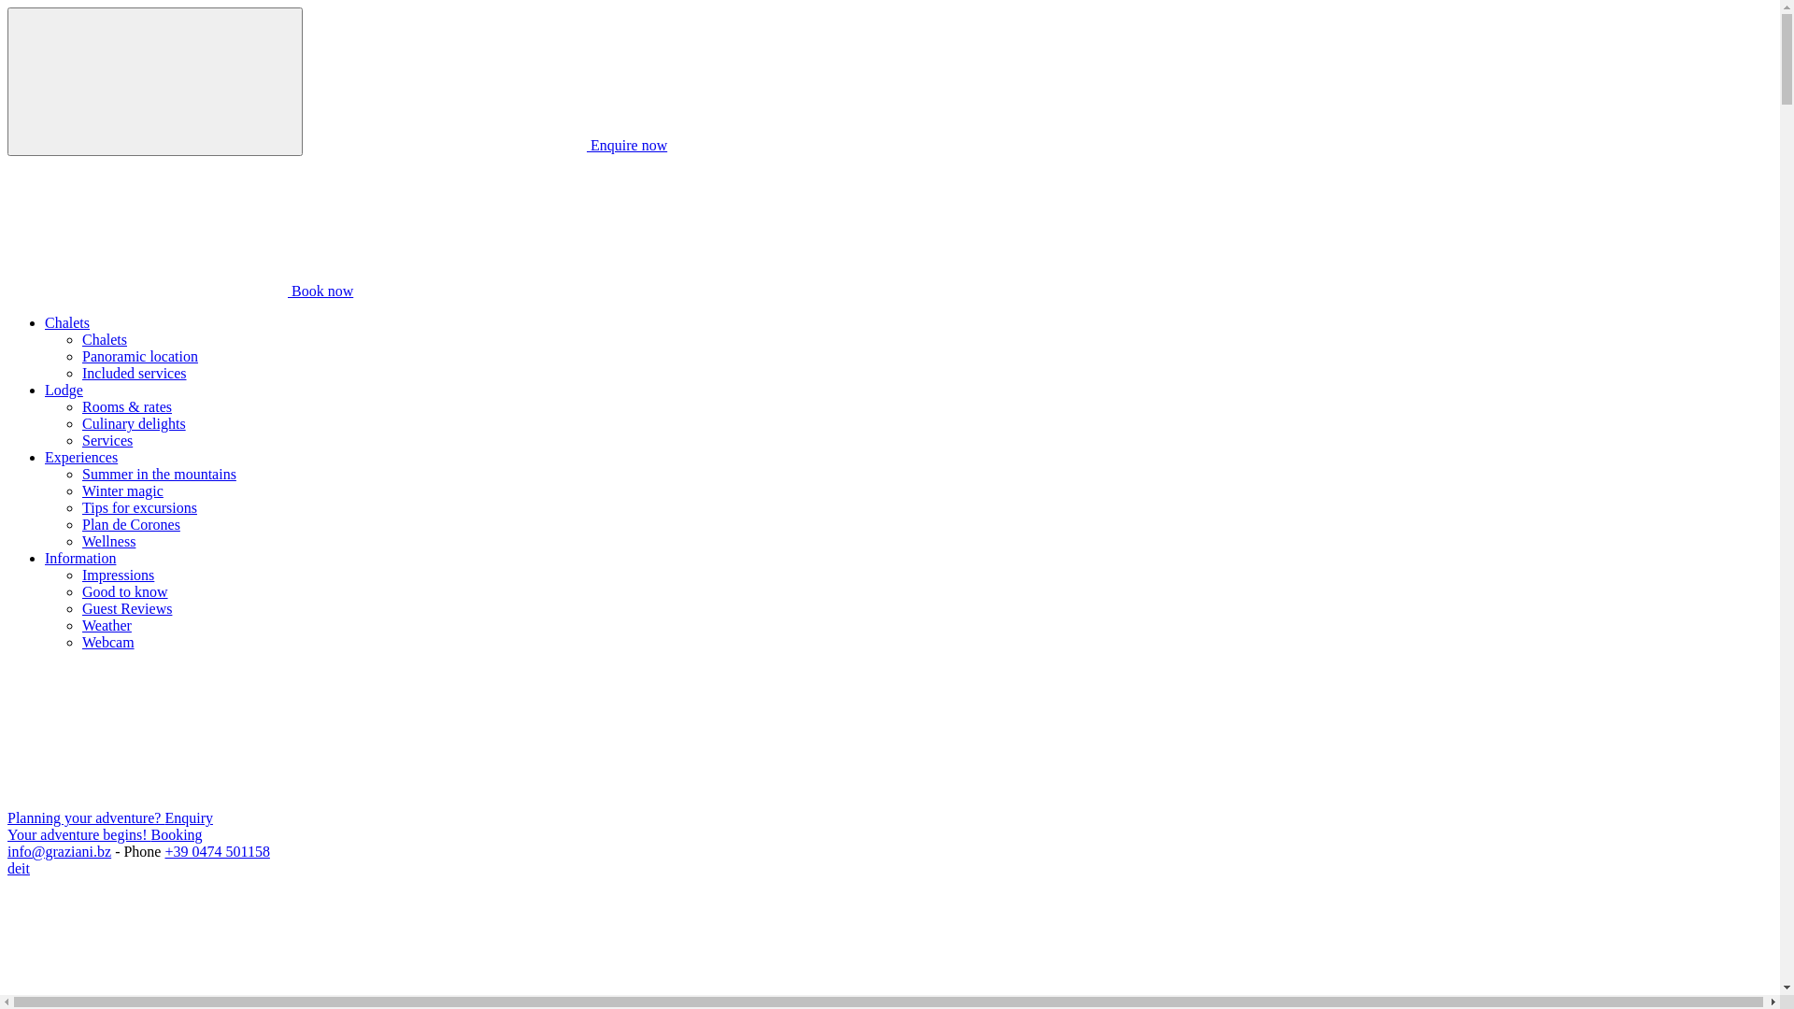 The width and height of the screenshot is (1794, 1009). I want to click on Planning your adventure? Enquiry, so click(110, 818).